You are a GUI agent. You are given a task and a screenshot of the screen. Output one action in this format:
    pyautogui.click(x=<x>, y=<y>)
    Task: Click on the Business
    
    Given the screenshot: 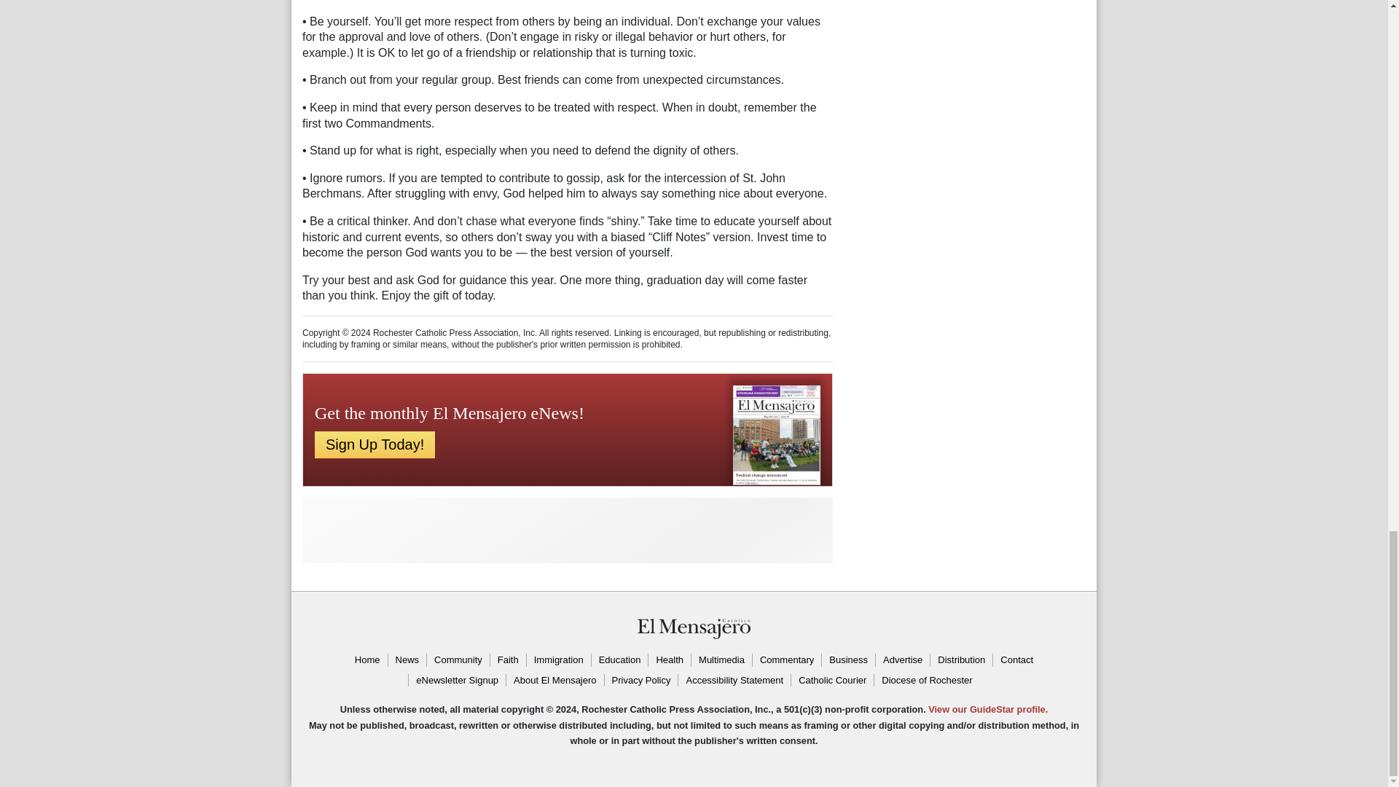 What is the action you would take?
    pyautogui.click(x=848, y=660)
    